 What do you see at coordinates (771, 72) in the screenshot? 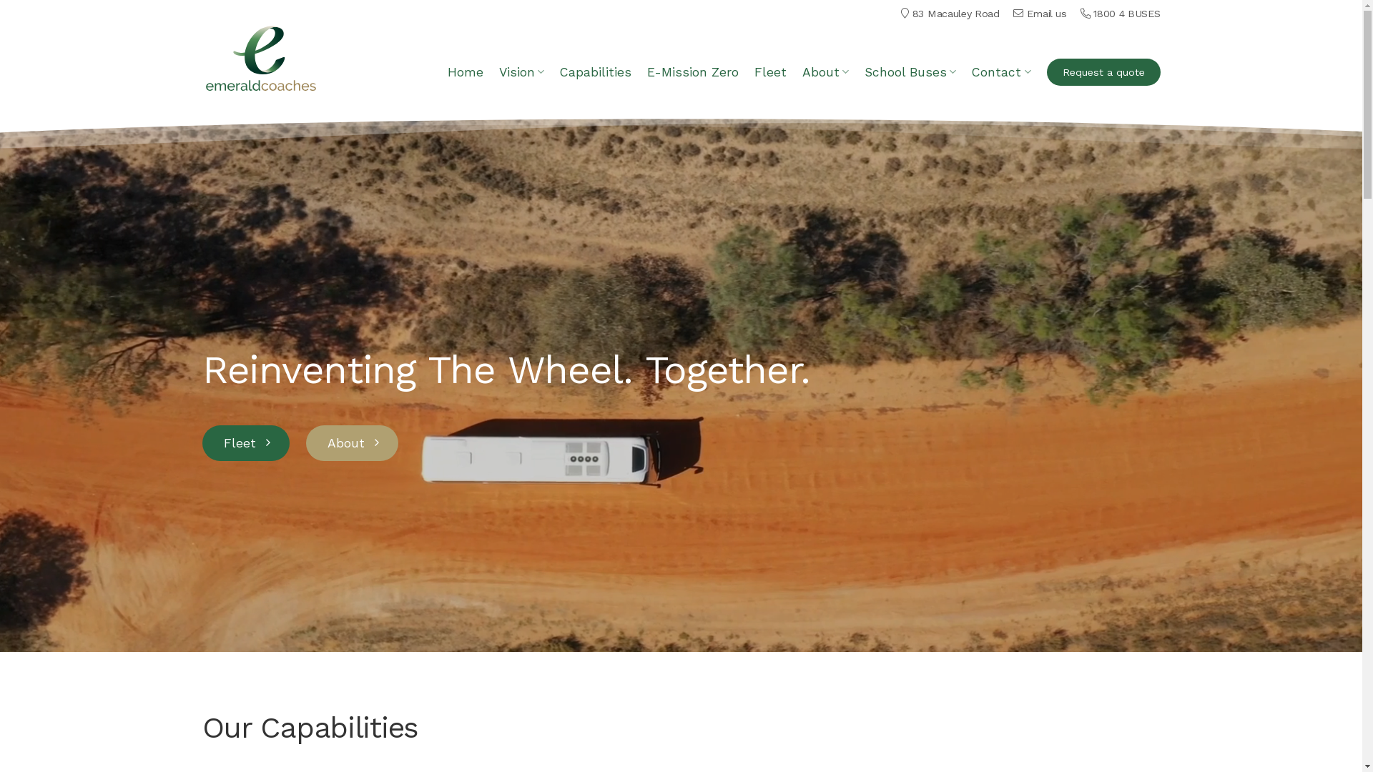
I see `Fleet` at bounding box center [771, 72].